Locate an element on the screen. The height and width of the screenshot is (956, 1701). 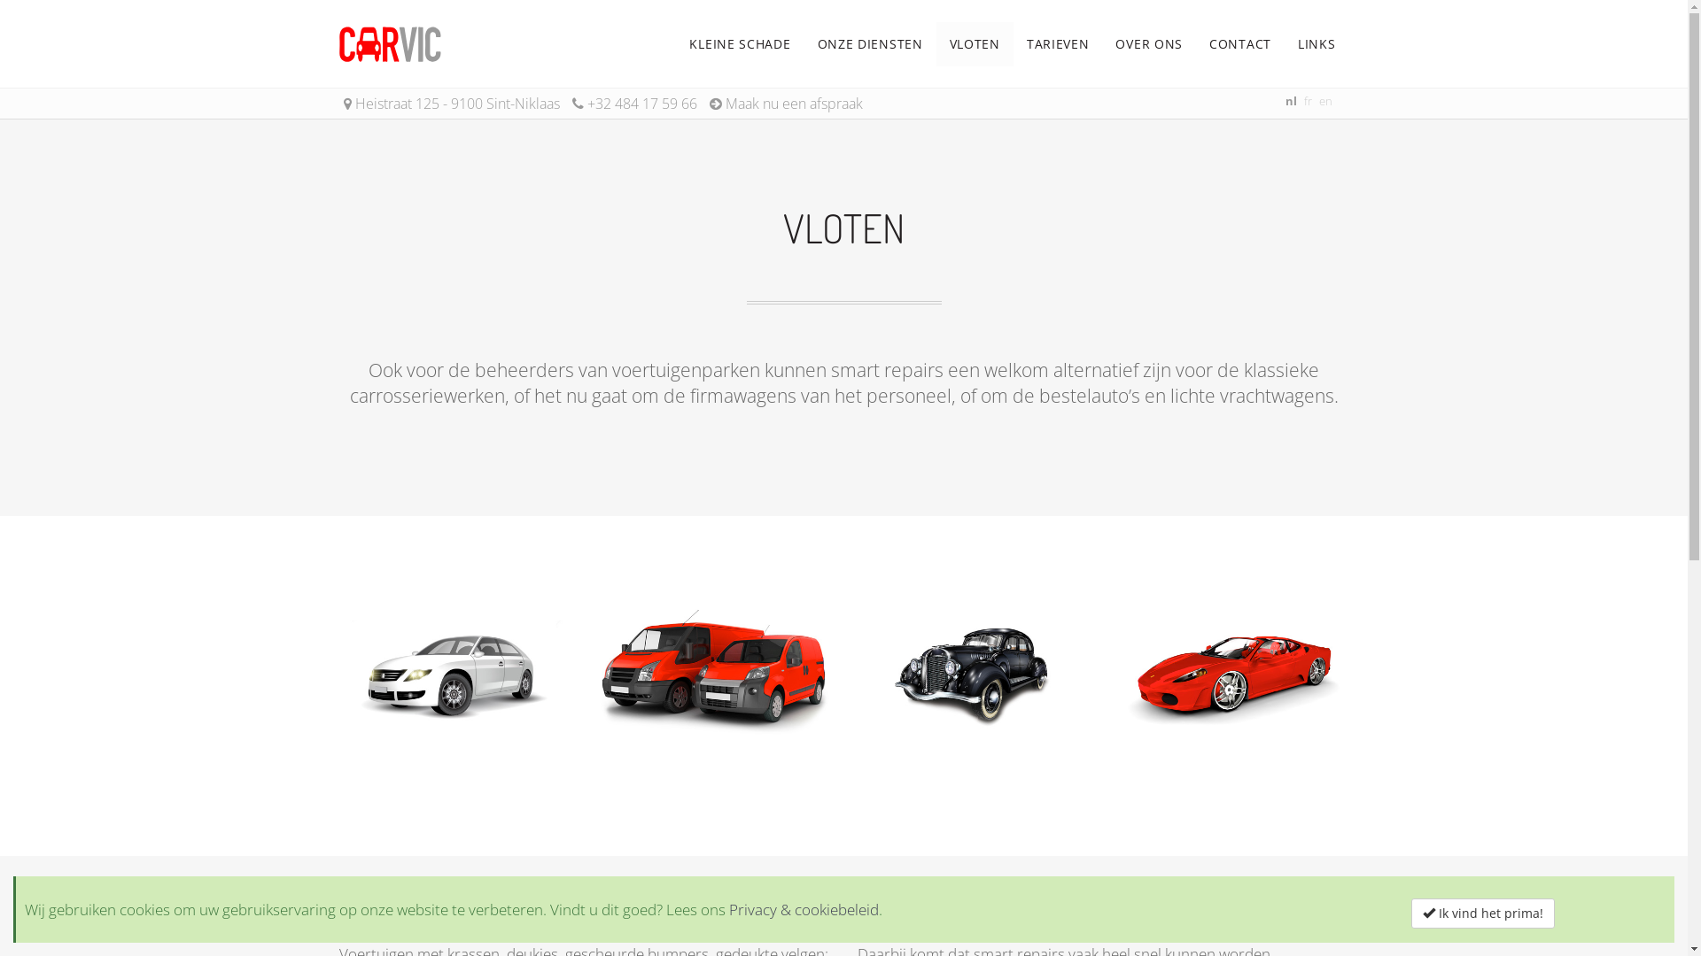
en is located at coordinates (1325, 101).